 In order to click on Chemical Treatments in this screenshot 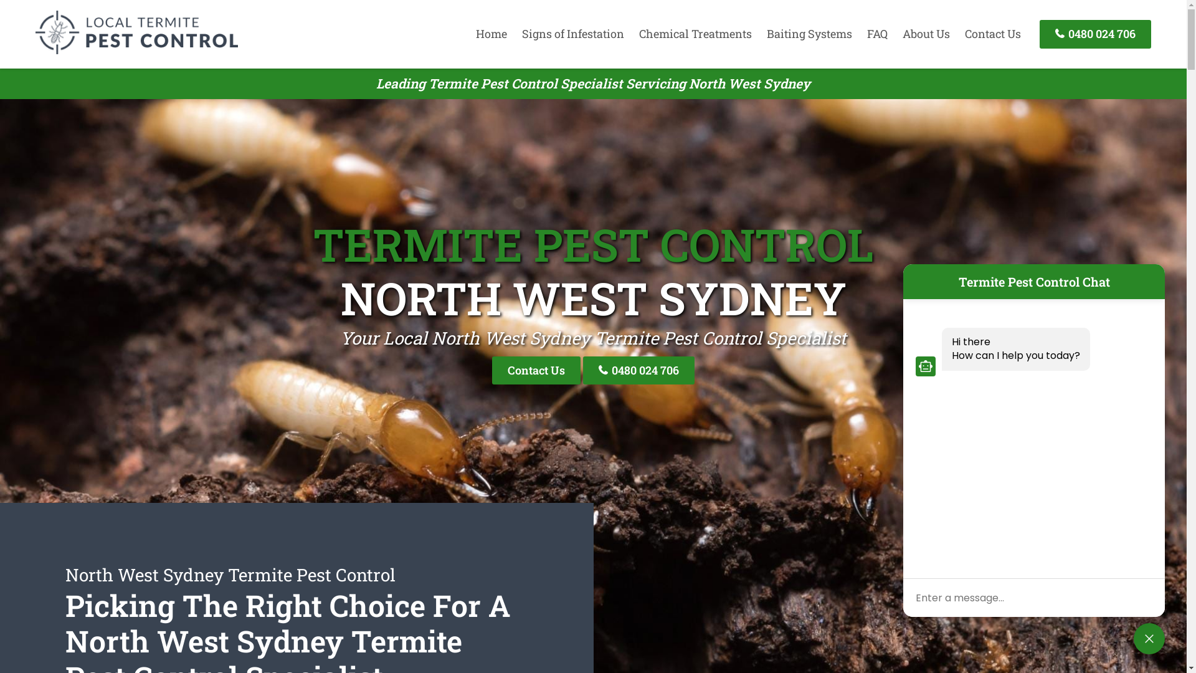, I will do `click(695, 34)`.